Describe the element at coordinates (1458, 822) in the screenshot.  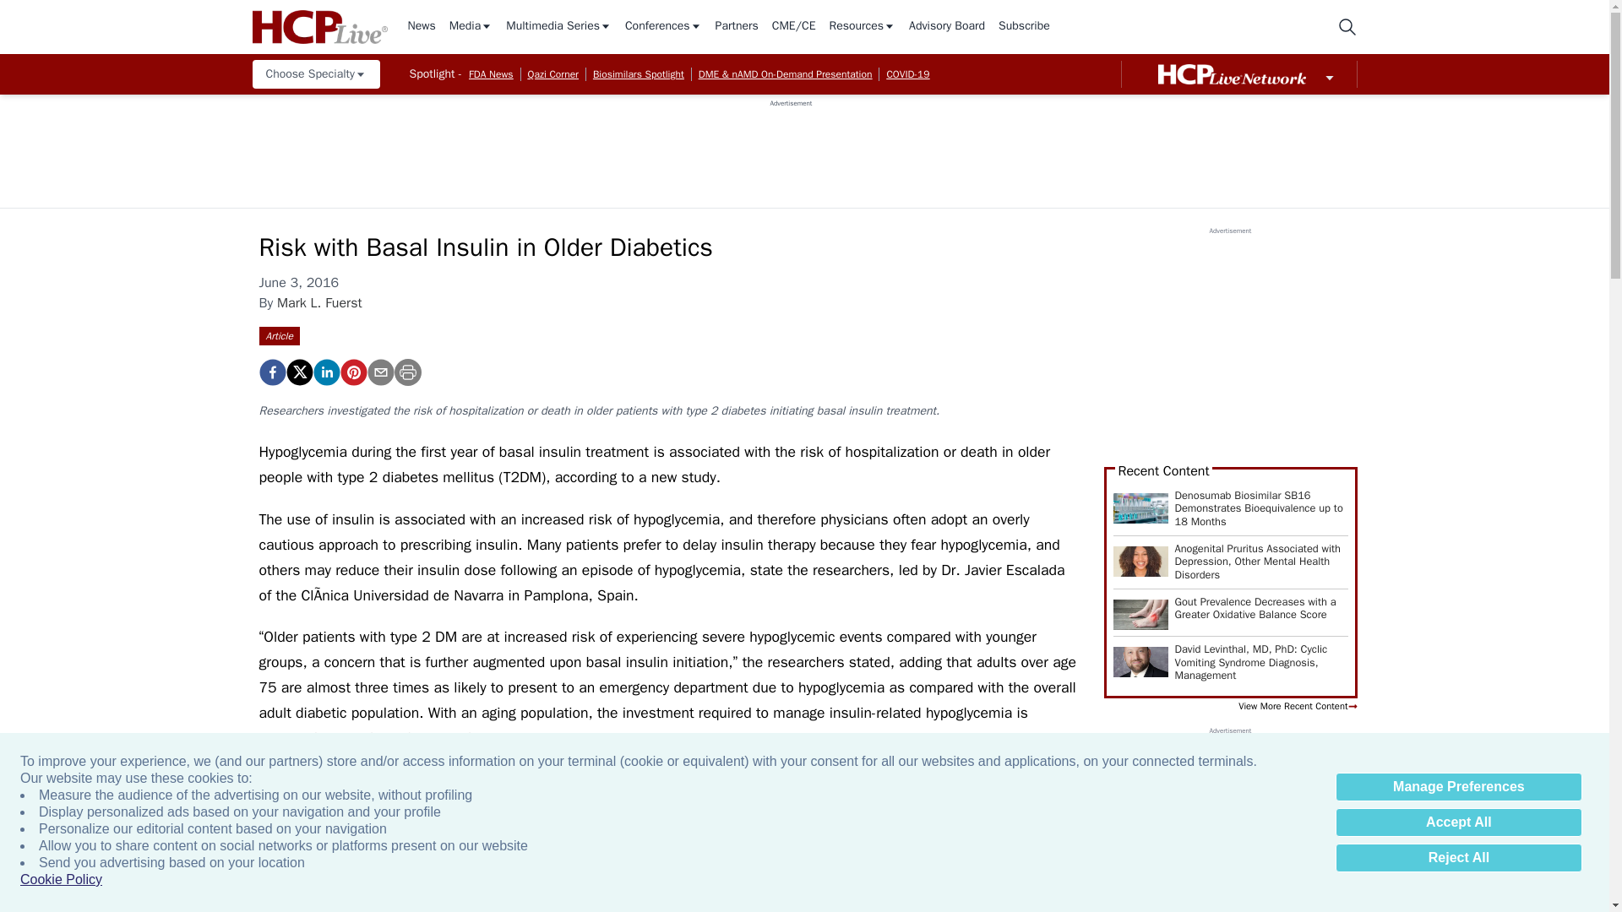
I see `Accept All` at that location.